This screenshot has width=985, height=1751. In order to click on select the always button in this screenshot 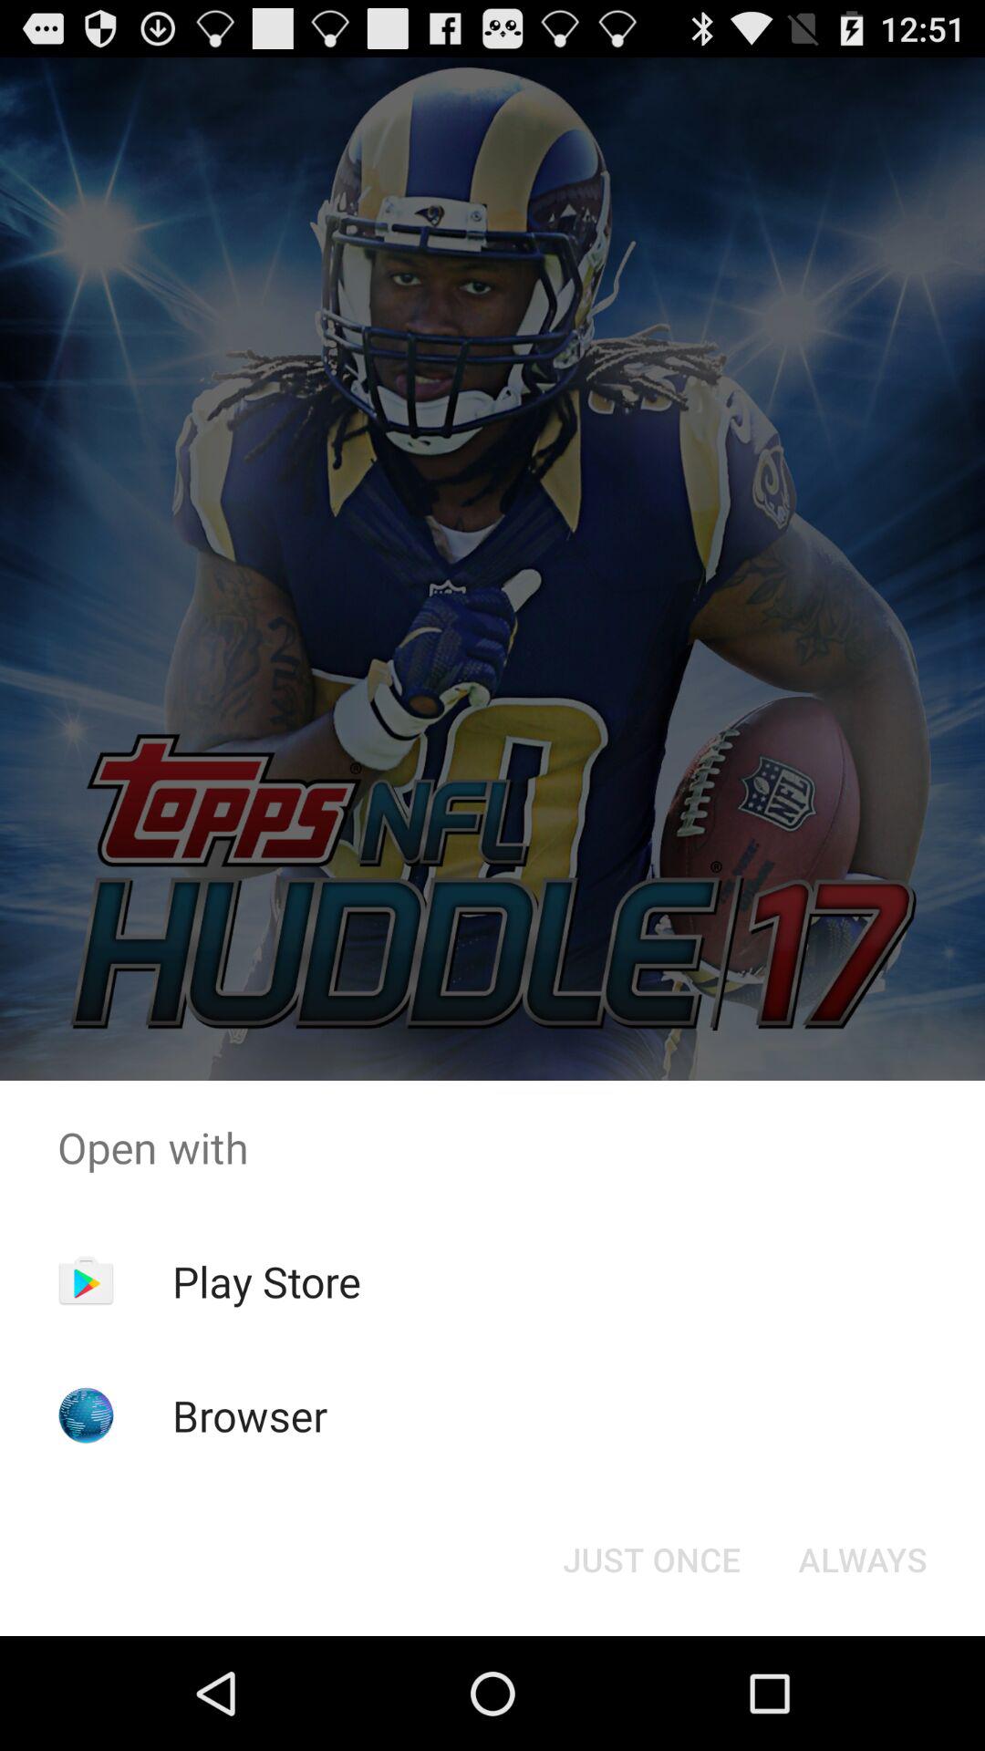, I will do `click(863, 1559)`.